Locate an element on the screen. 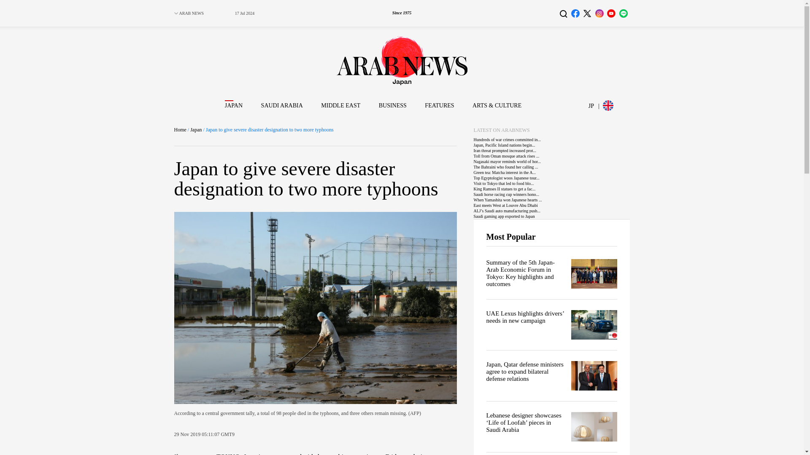 Image resolution: width=810 pixels, height=455 pixels. JAPAN is located at coordinates (234, 105).